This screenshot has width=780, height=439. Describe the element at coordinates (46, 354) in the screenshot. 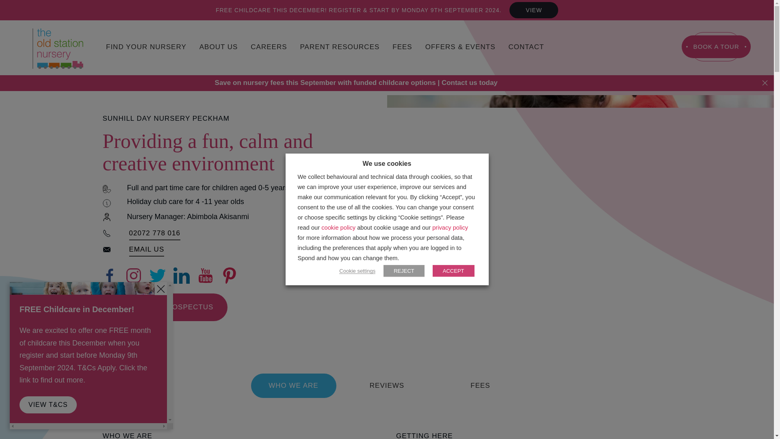

I see `Fill 1 Created with Sketch.` at that location.